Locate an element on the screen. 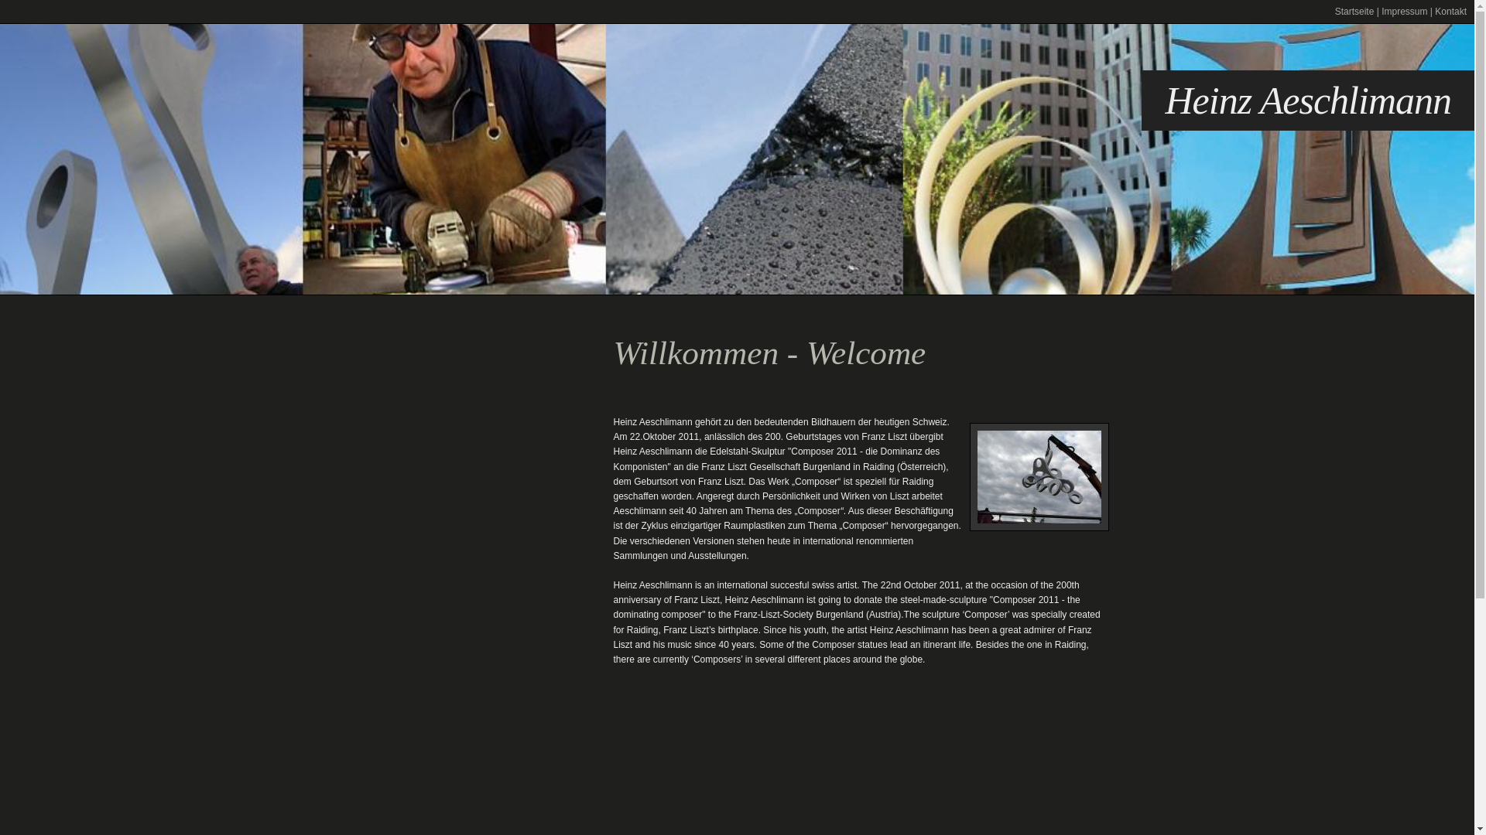  Impressum is located at coordinates (1404, 12).